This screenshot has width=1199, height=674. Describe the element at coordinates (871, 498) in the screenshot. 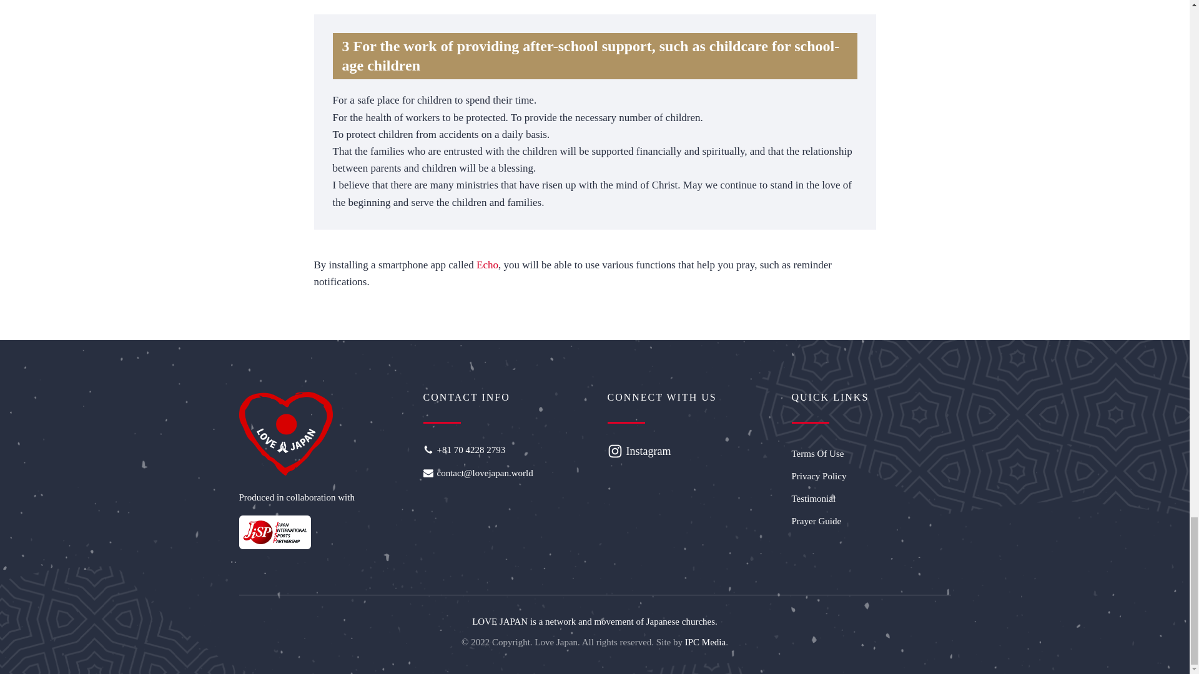

I see `Testimonial` at that location.